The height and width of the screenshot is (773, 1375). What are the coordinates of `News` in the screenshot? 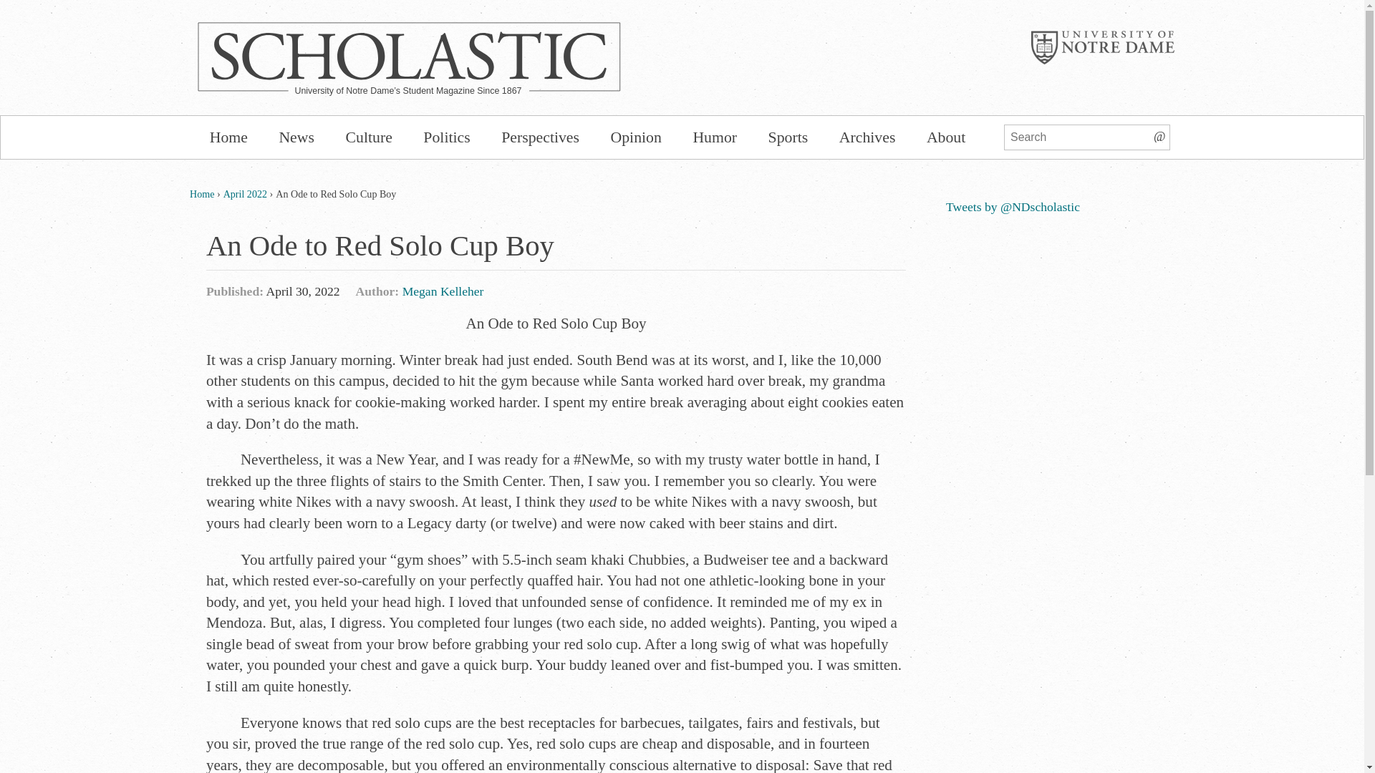 It's located at (296, 137).